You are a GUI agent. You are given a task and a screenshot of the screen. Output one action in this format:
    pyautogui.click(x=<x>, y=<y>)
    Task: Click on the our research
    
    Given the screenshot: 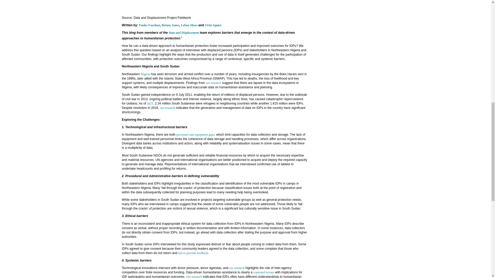 What is the action you would take?
    pyautogui.click(x=213, y=83)
    